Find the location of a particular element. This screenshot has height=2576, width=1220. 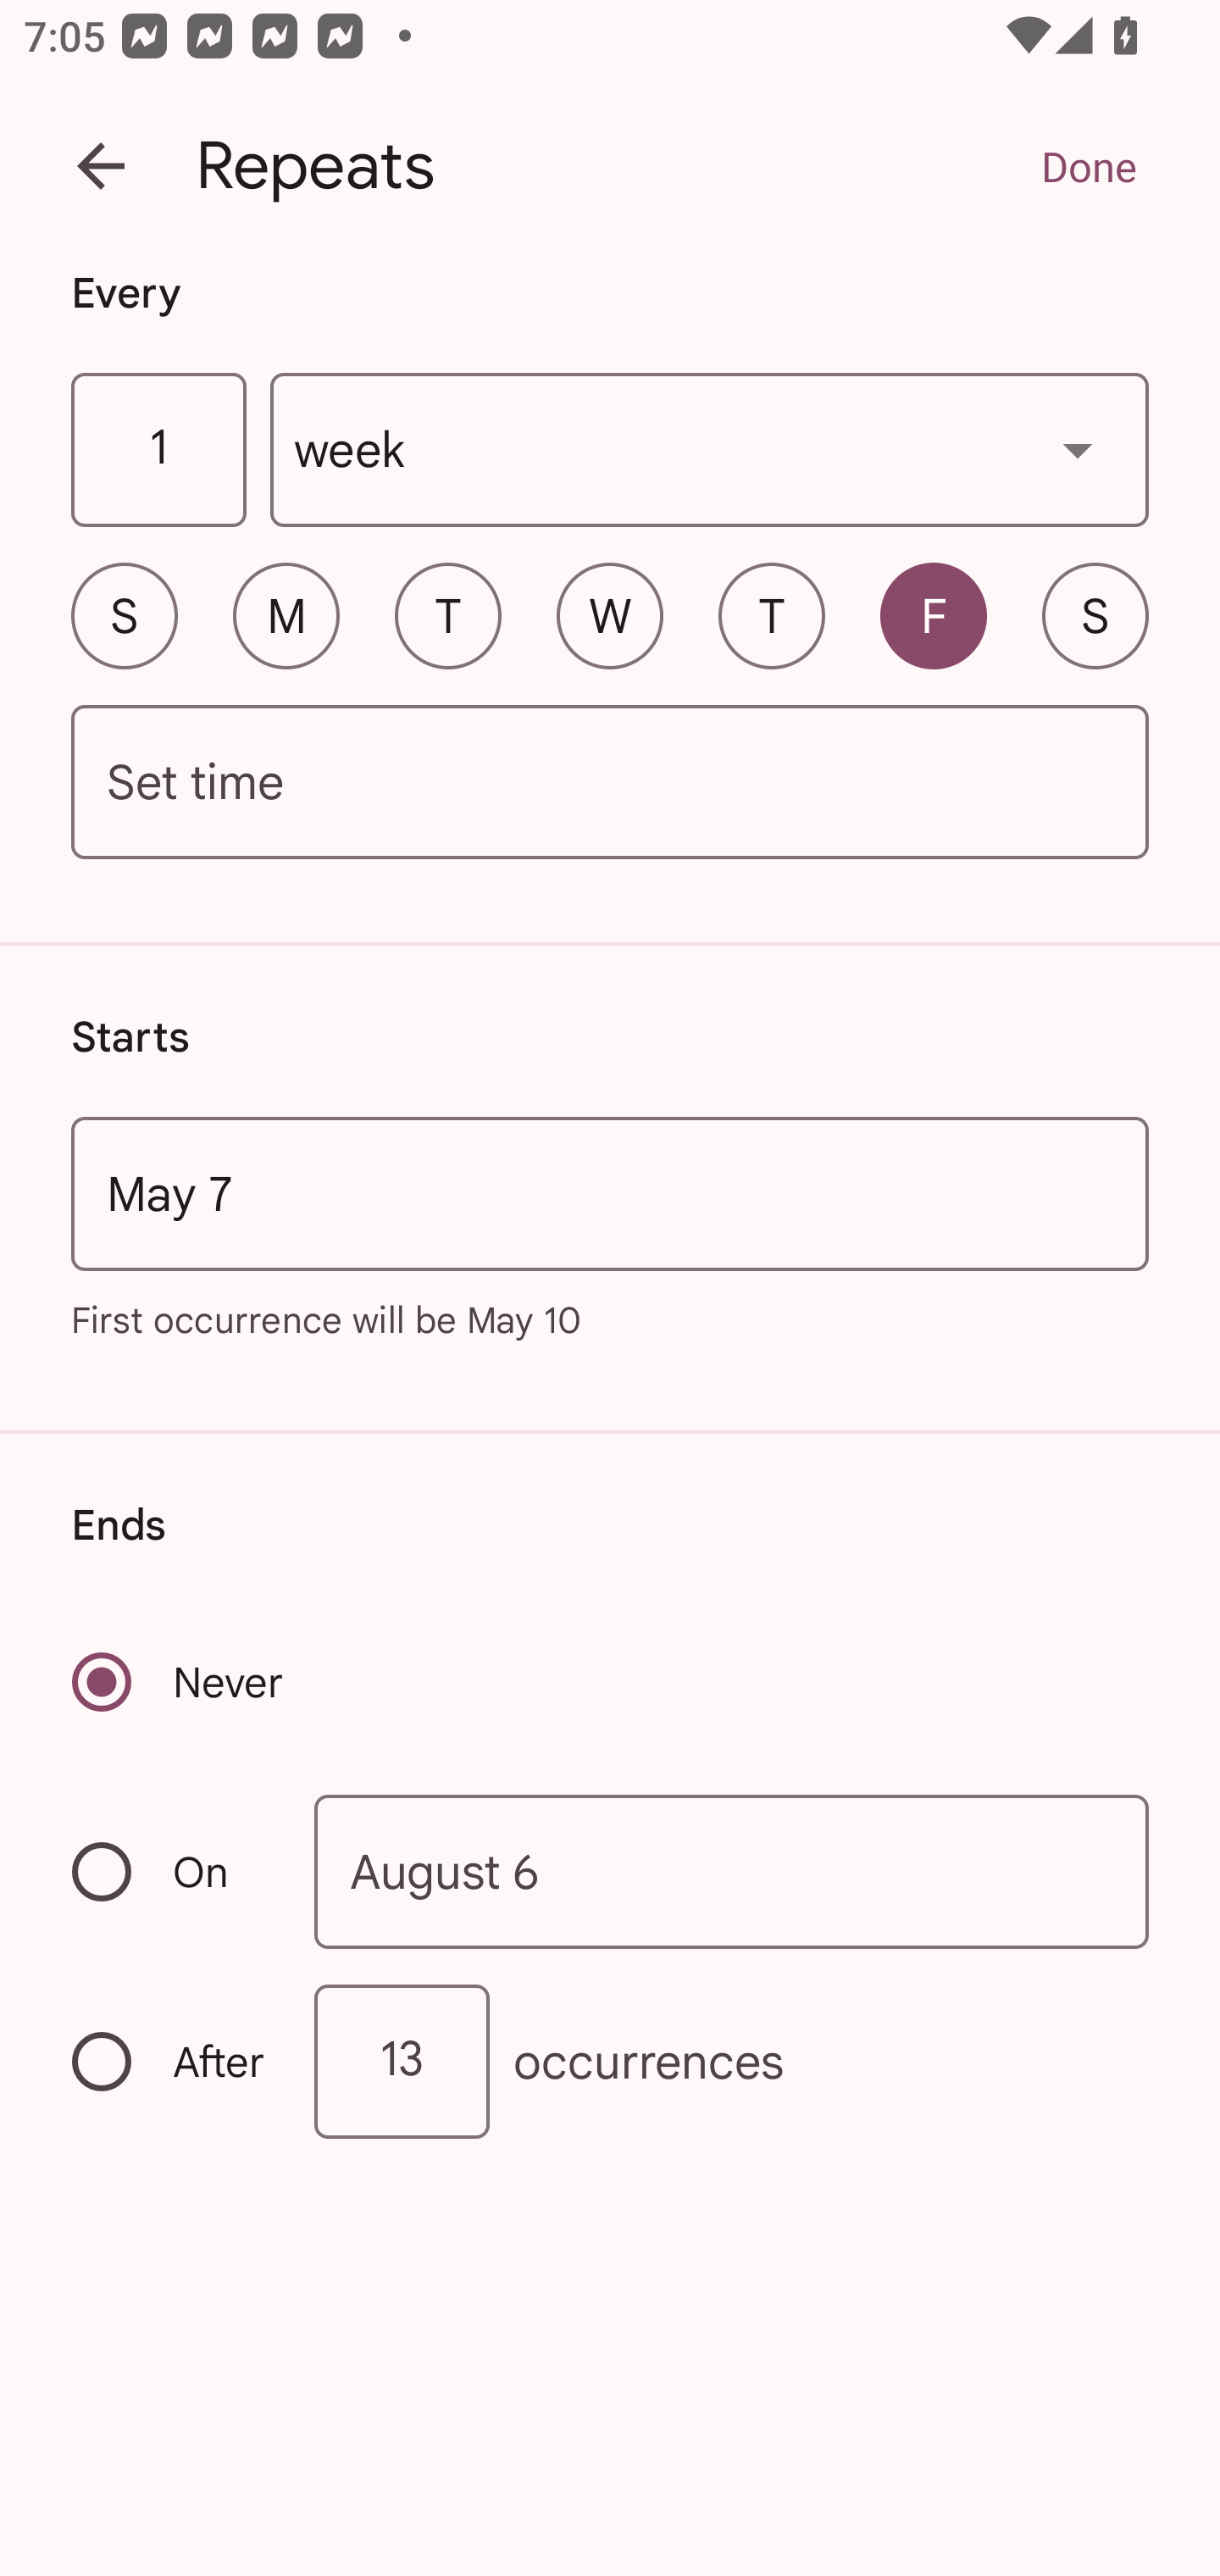

week is located at coordinates (710, 451).